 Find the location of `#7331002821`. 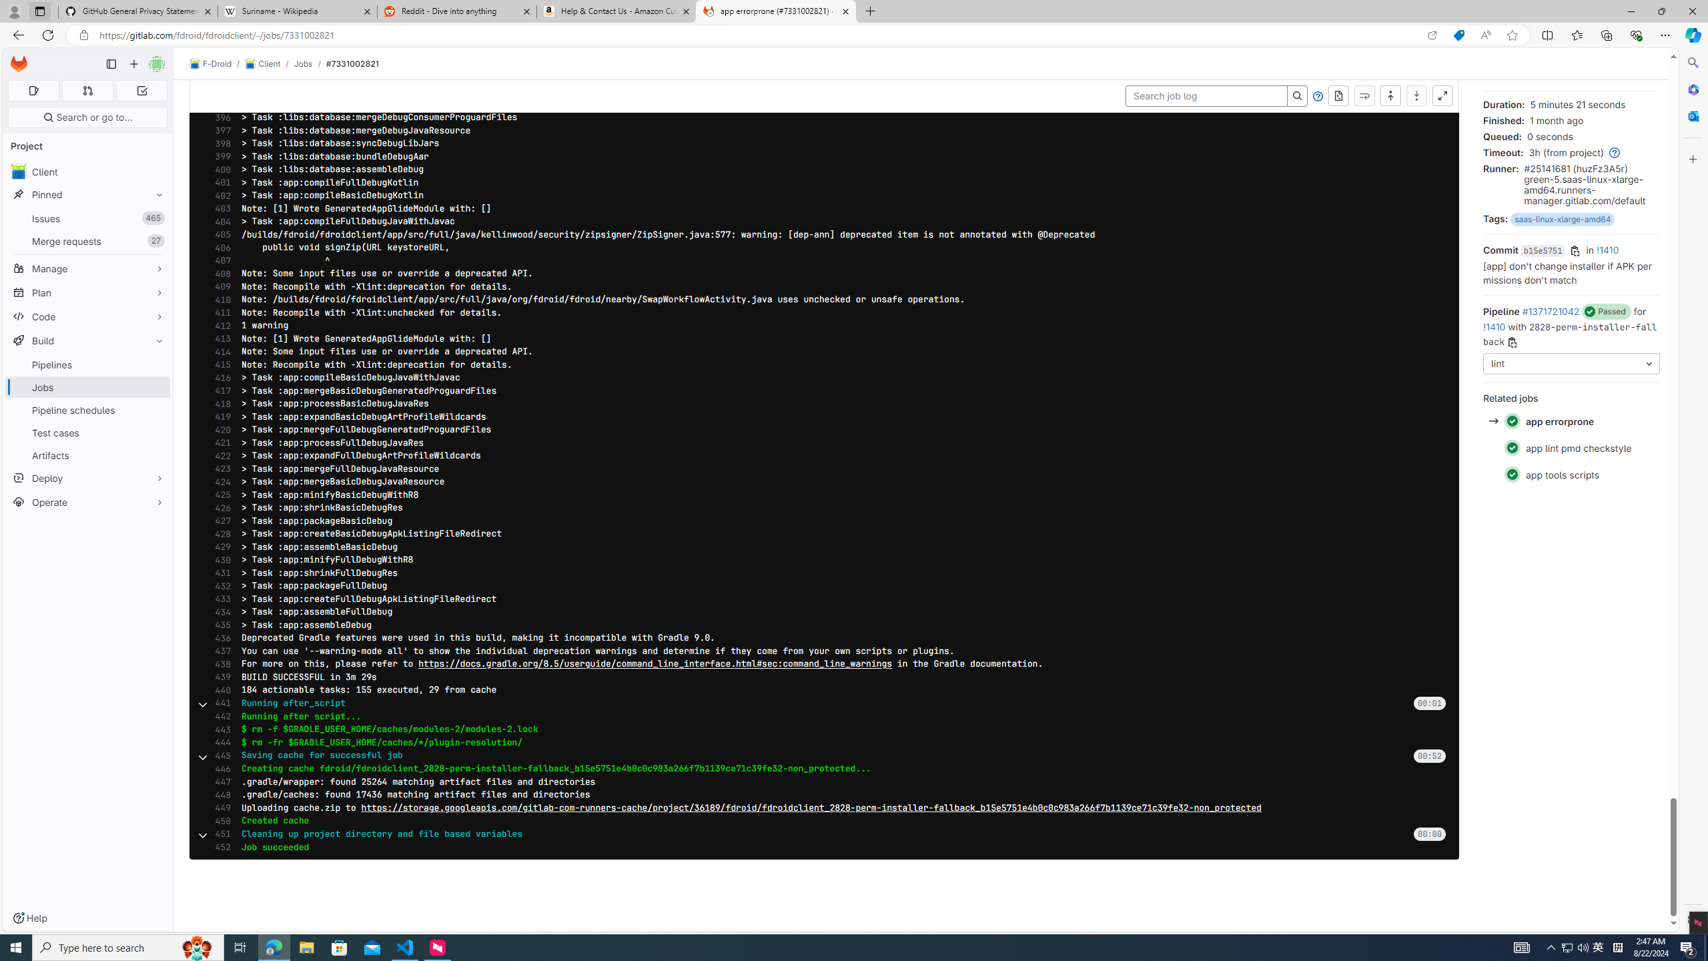

#7331002821 is located at coordinates (352, 63).